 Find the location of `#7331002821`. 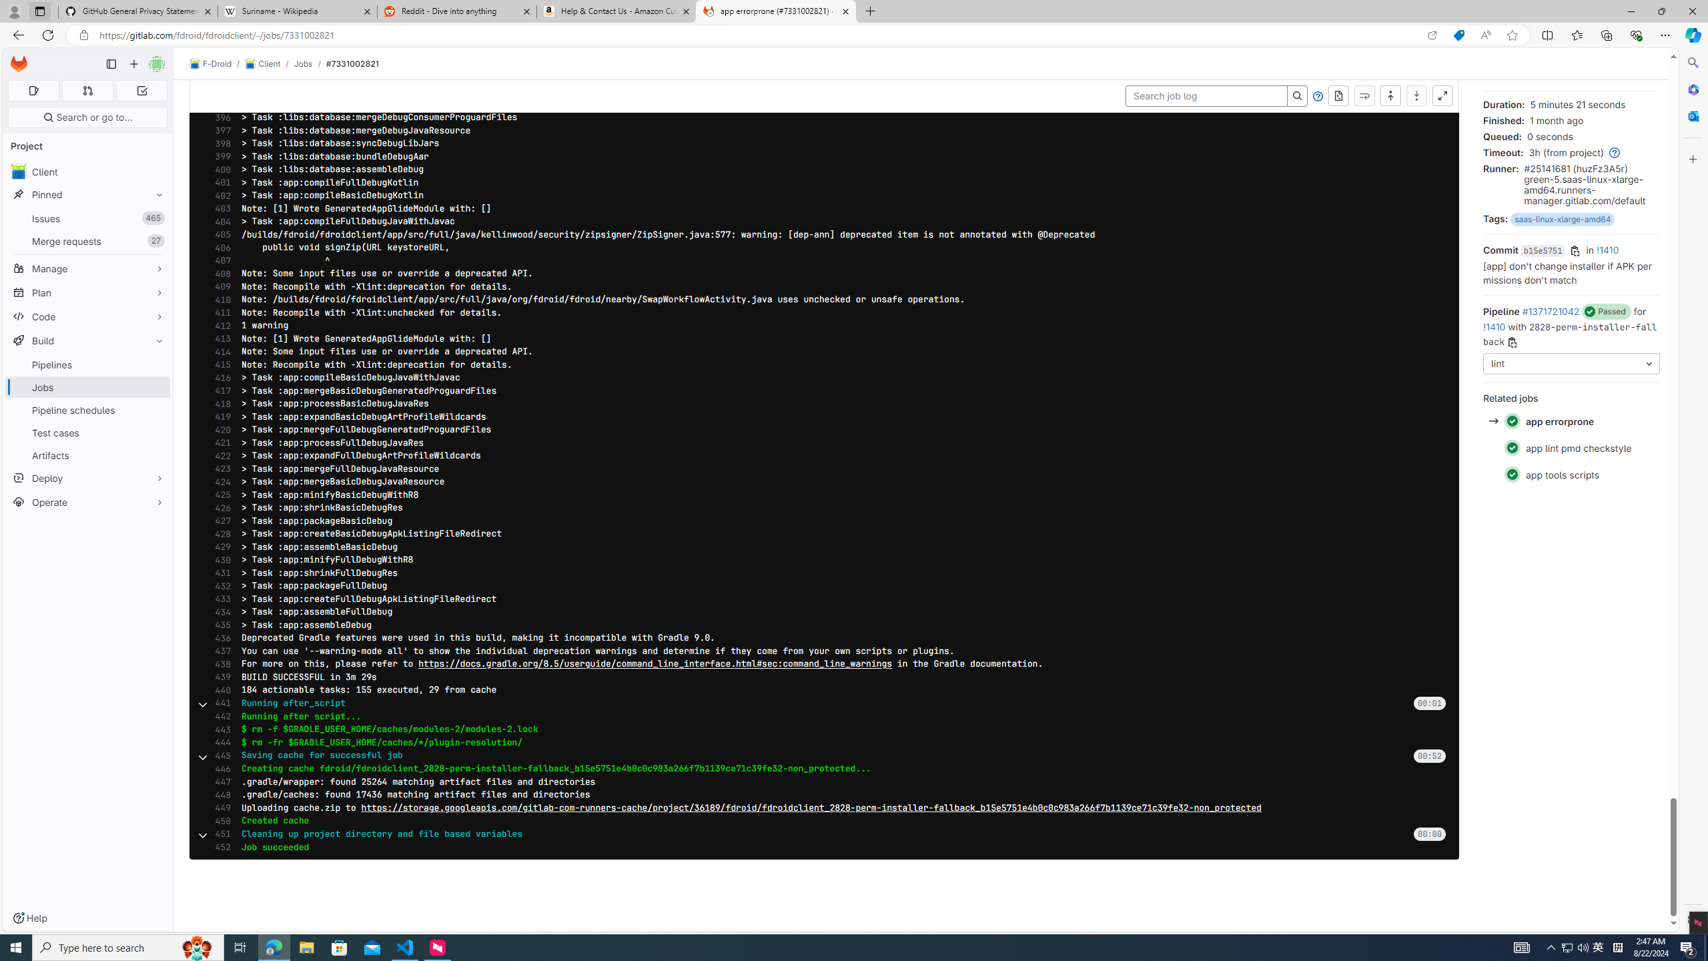

#7331002821 is located at coordinates (352, 63).